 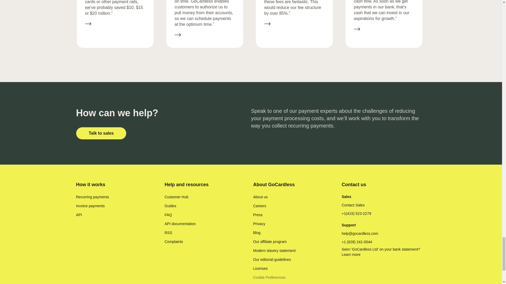 What do you see at coordinates (259, 206) in the screenshot?
I see `Careers` at bounding box center [259, 206].